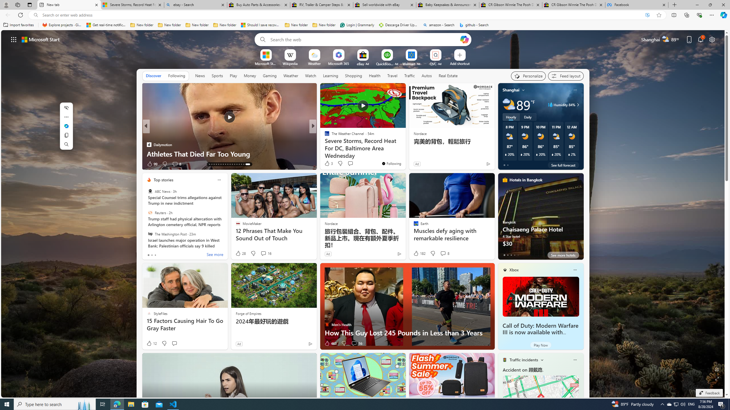 The width and height of the screenshot is (730, 410). What do you see at coordinates (327, 164) in the screenshot?
I see `7 Like` at bounding box center [327, 164].